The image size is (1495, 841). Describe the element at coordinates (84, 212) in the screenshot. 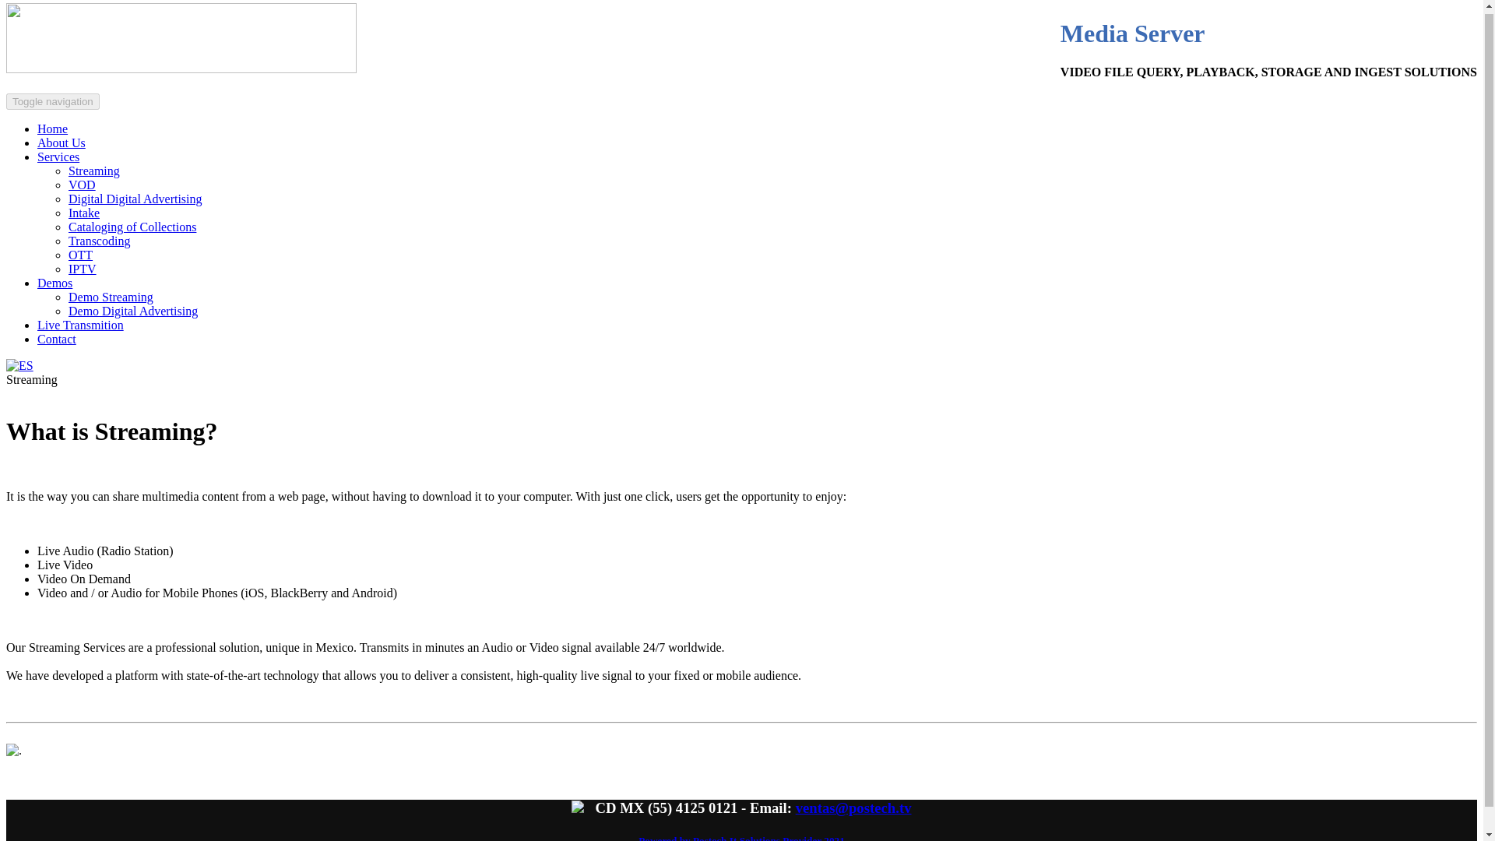

I see `Intake` at that location.